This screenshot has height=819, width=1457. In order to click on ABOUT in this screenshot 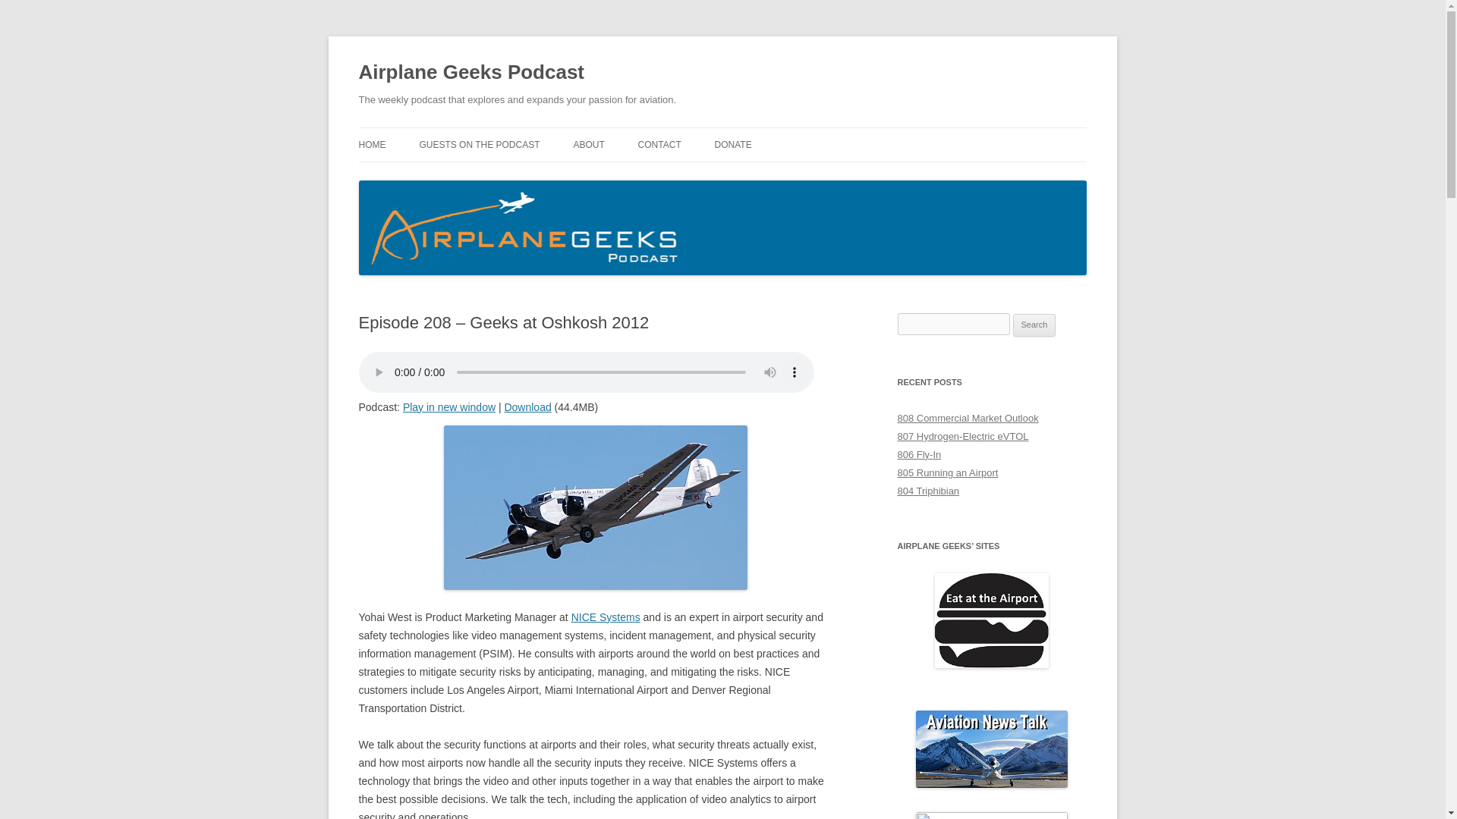, I will do `click(588, 144)`.